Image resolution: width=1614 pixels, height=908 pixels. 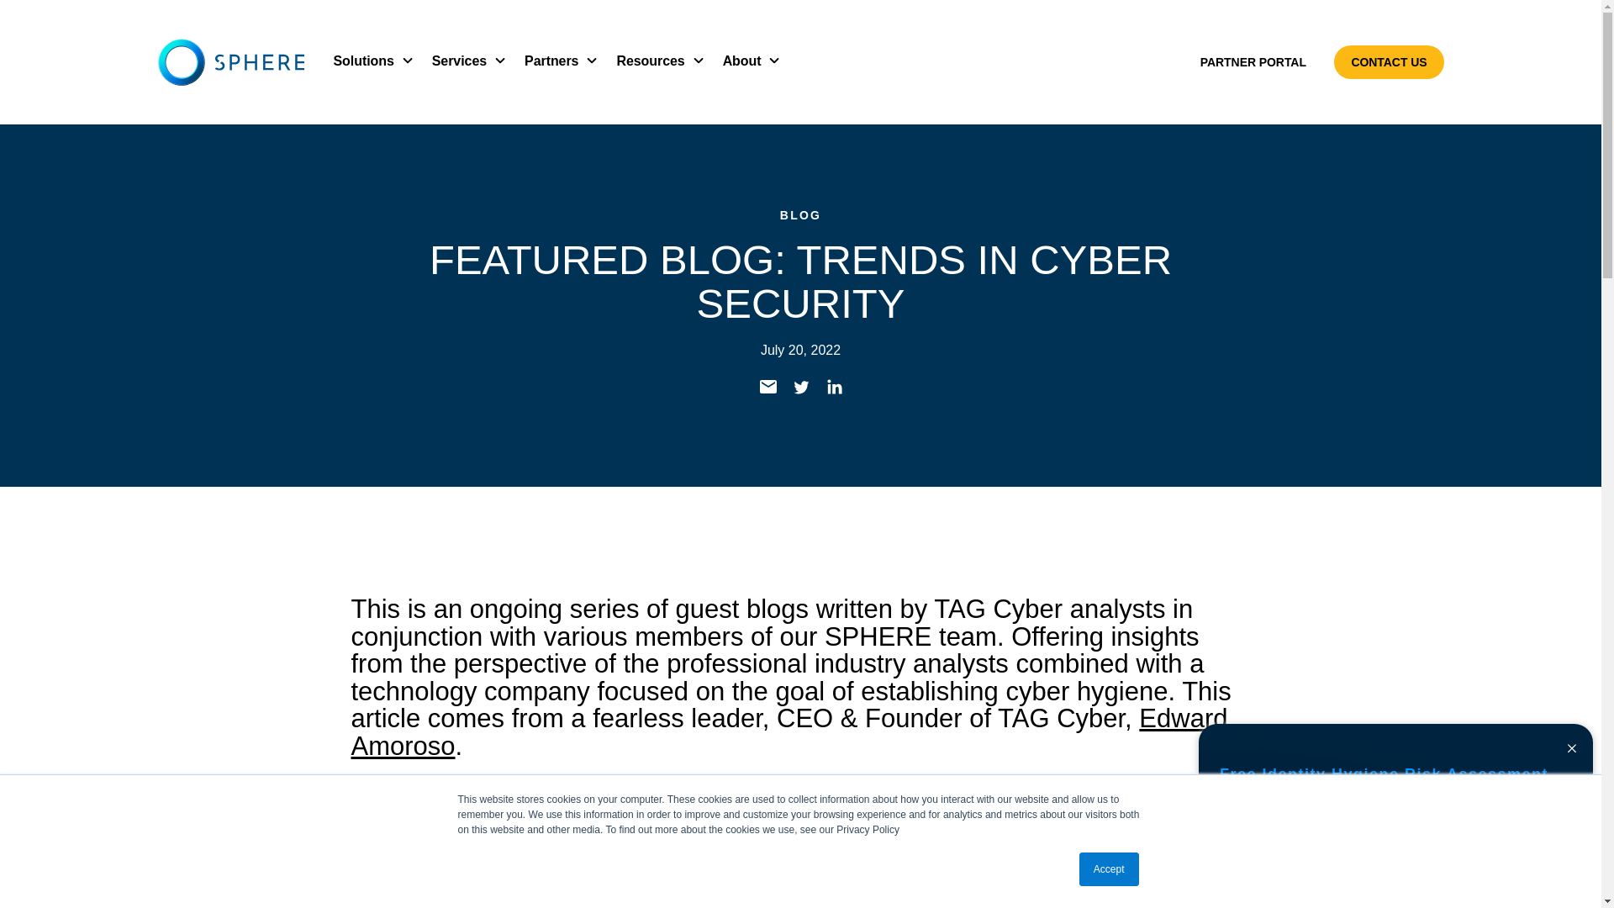 I want to click on Twitter, so click(x=799, y=390).